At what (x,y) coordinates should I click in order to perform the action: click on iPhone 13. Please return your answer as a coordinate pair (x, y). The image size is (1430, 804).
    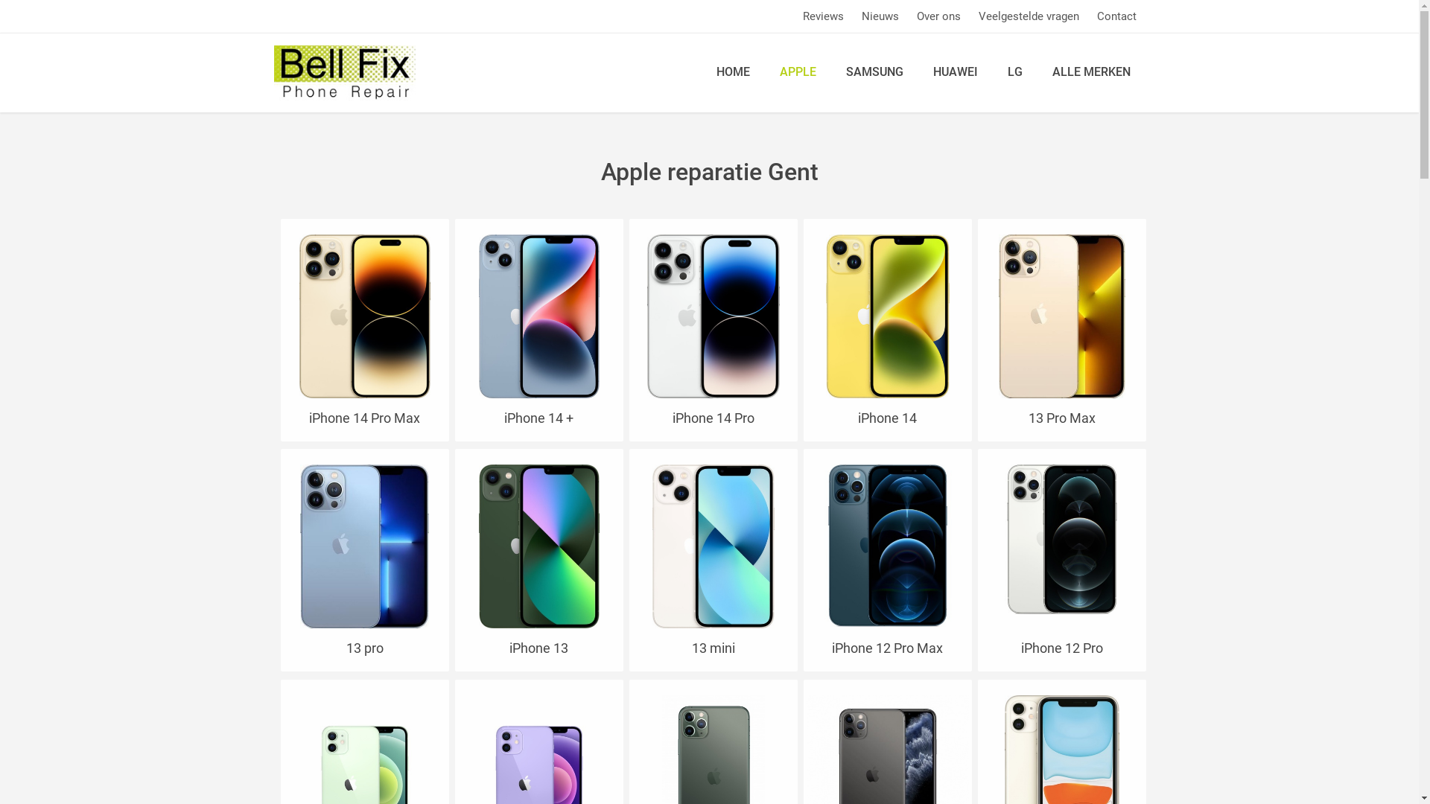
    Looking at the image, I should click on (539, 648).